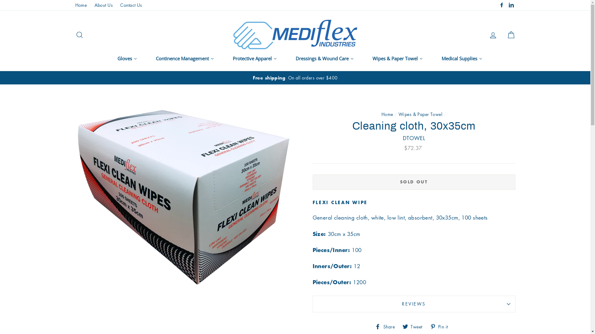 The width and height of the screenshot is (595, 334). I want to click on SOLD OUT, so click(414, 182).